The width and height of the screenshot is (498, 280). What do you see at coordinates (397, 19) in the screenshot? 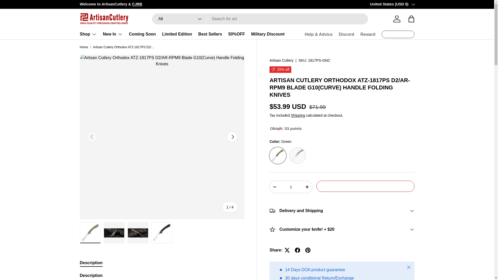
I see `Log in` at bounding box center [397, 19].